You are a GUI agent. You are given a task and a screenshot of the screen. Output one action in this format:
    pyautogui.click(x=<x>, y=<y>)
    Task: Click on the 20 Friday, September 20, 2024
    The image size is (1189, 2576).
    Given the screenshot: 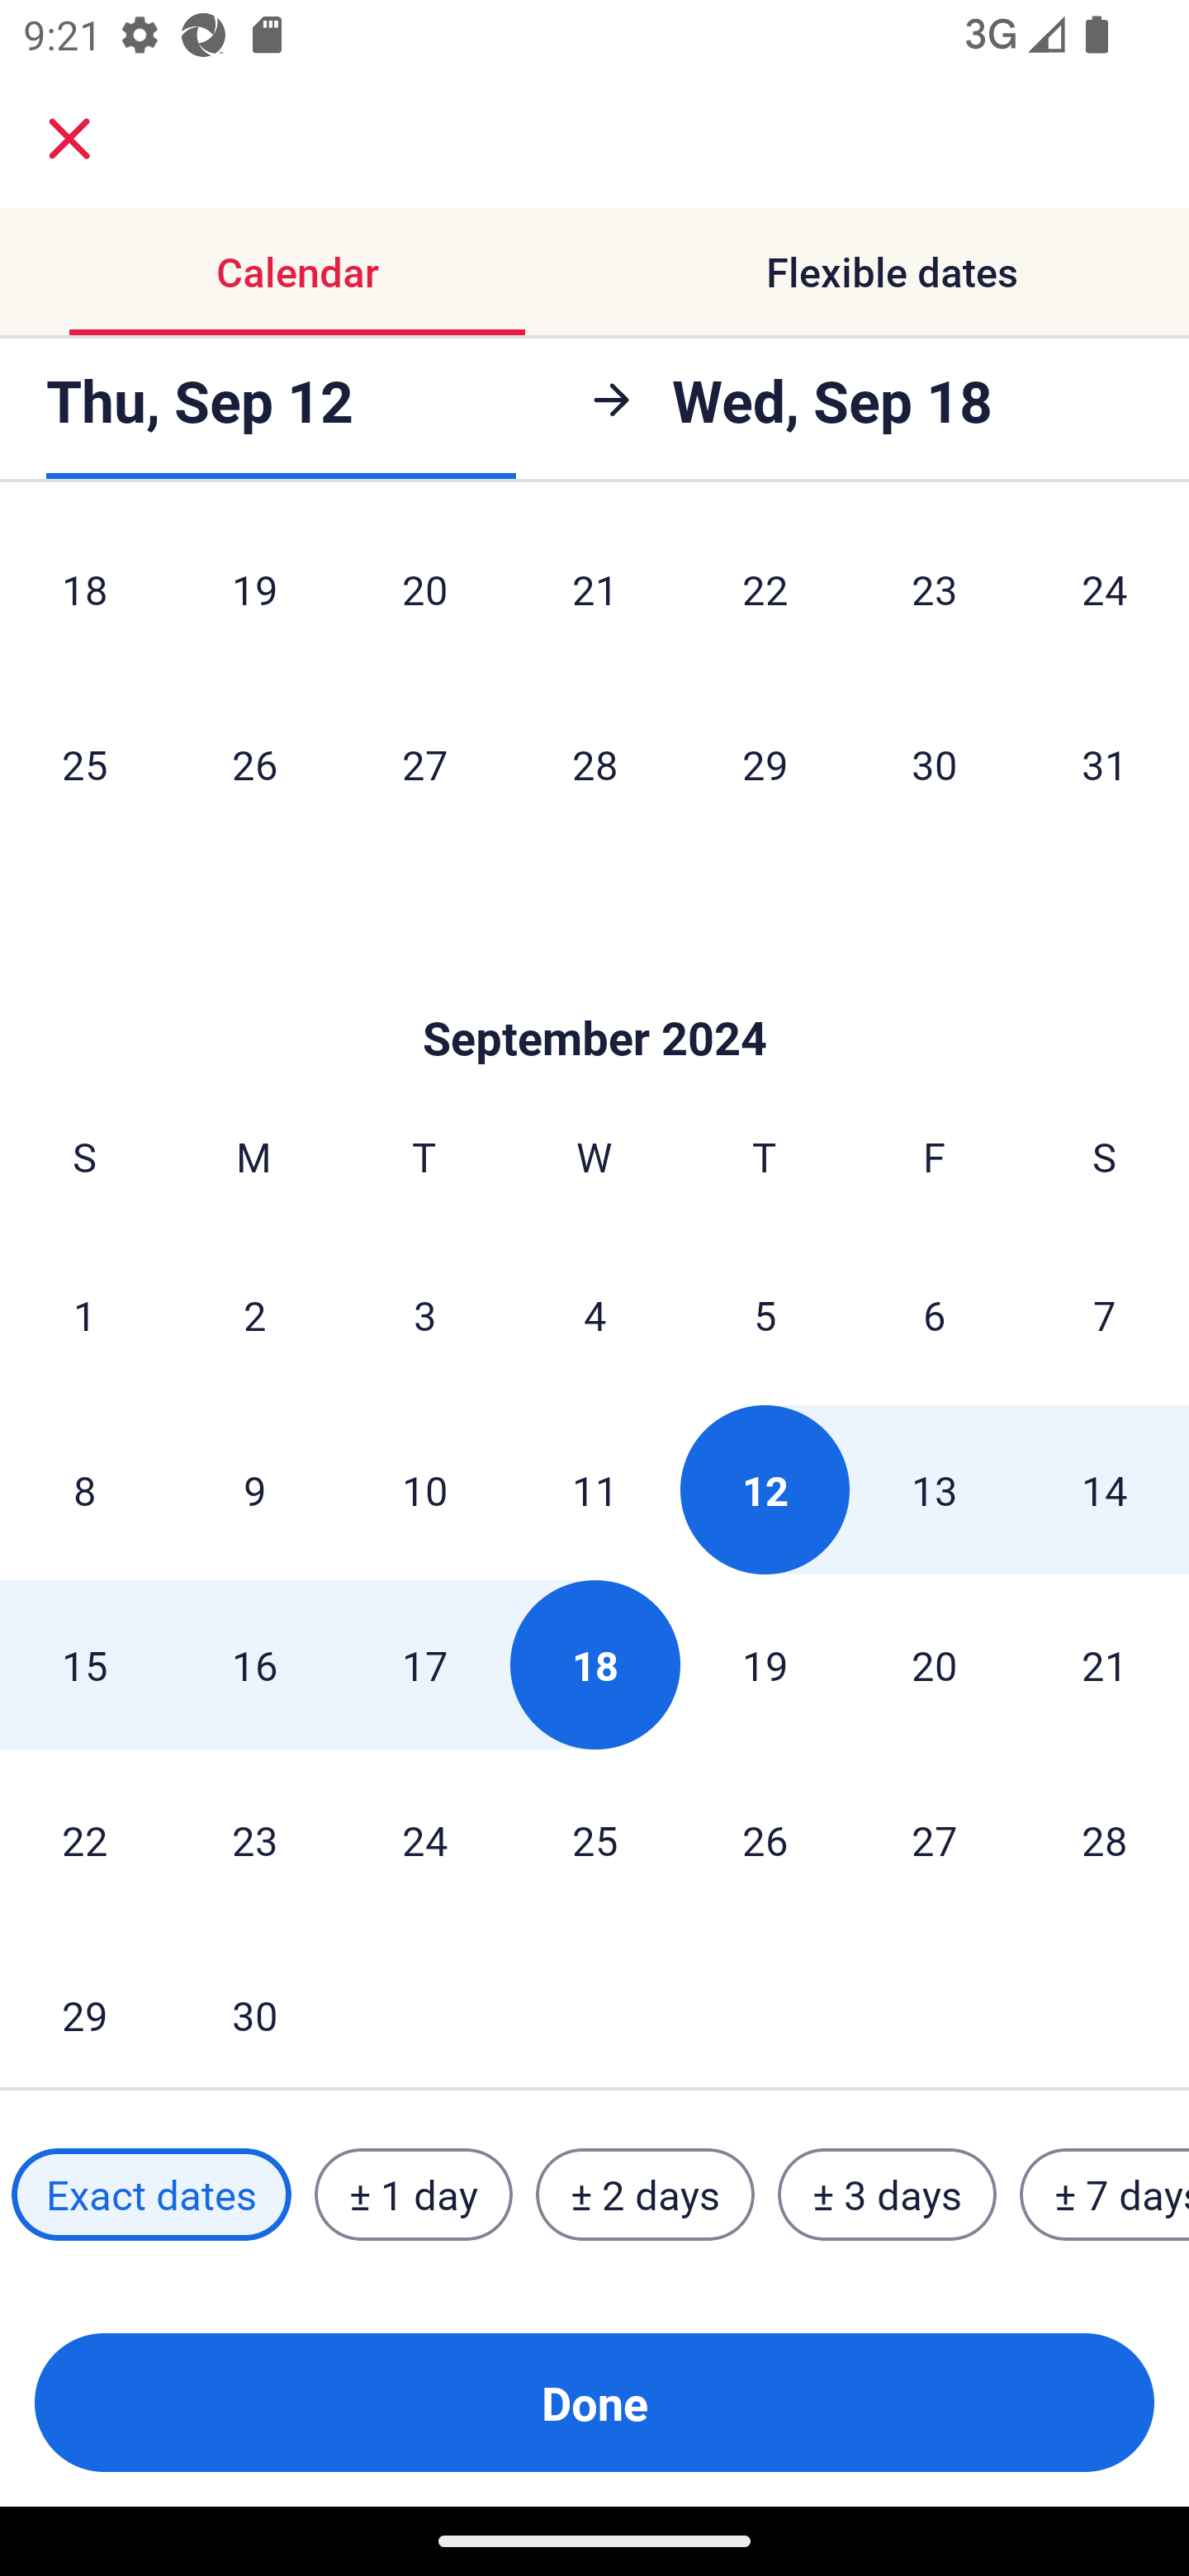 What is the action you would take?
    pyautogui.click(x=935, y=1664)
    